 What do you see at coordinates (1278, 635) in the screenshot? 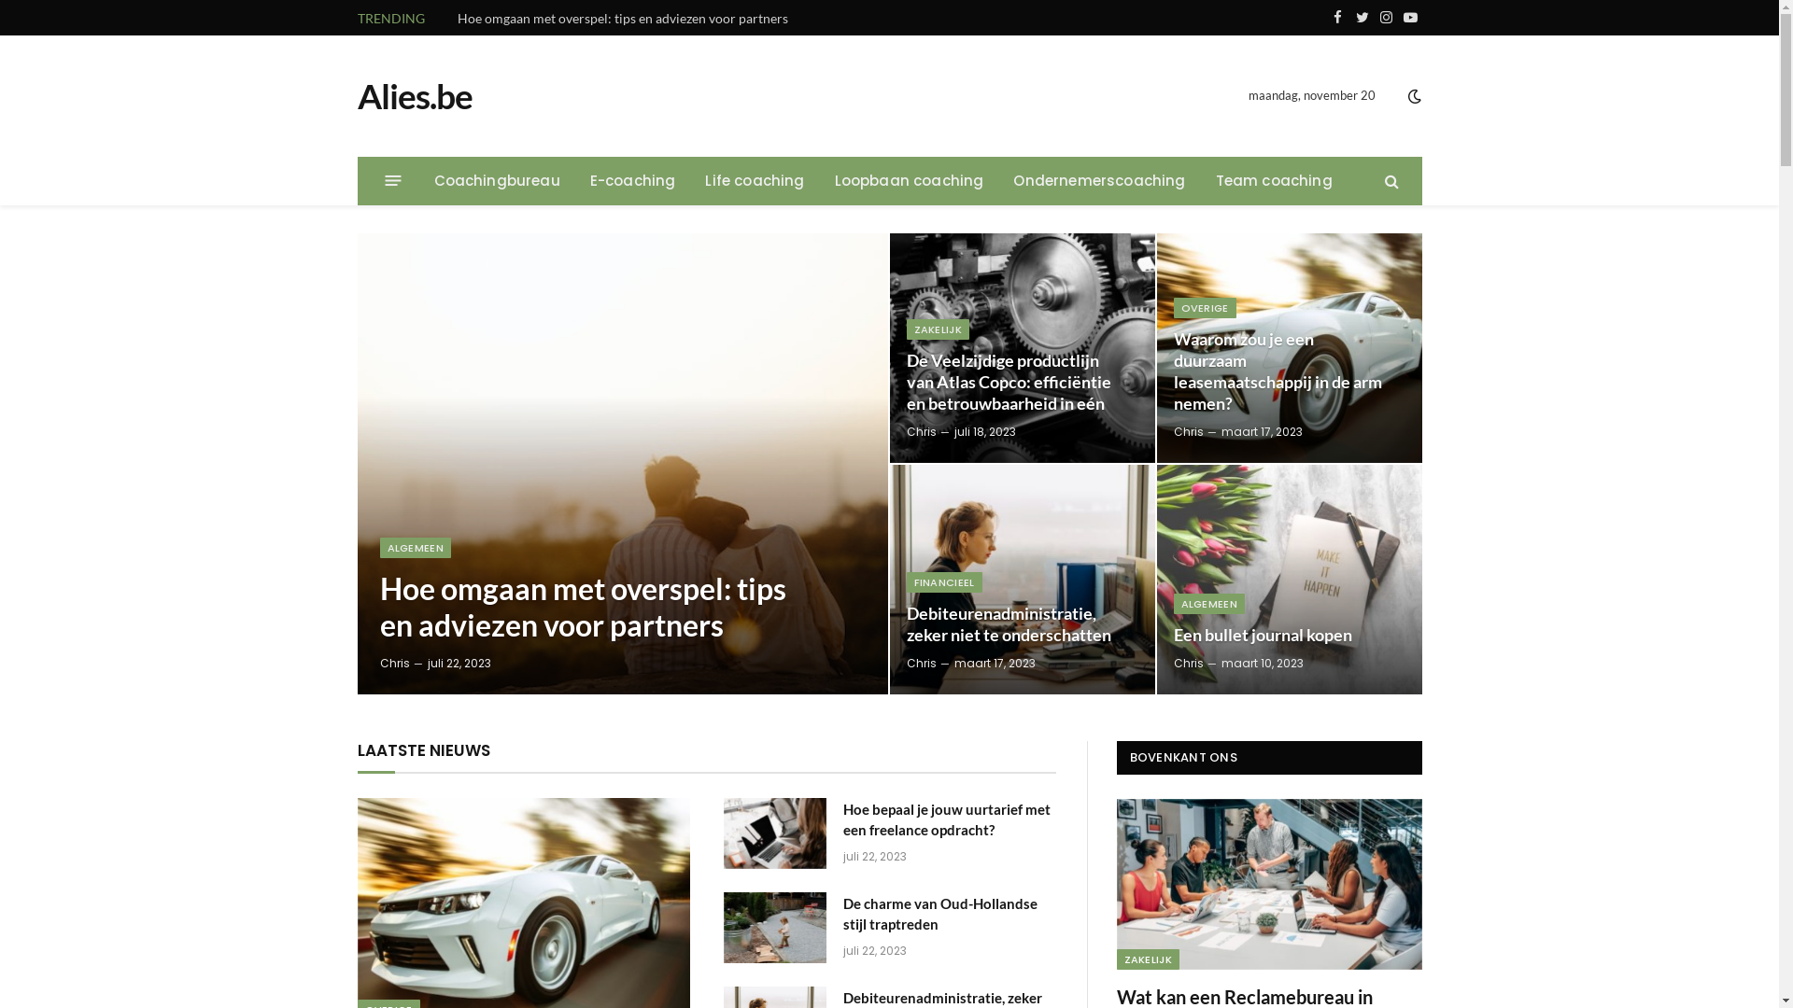
I see `Een bullet journal kopen` at bounding box center [1278, 635].